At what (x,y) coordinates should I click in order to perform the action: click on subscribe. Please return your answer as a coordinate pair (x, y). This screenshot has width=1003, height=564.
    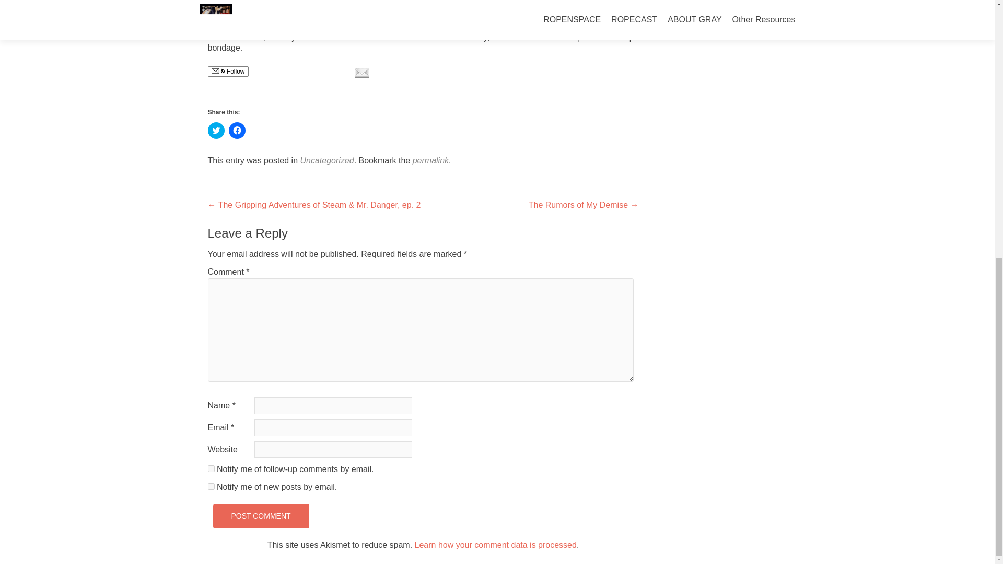
    Looking at the image, I should click on (211, 486).